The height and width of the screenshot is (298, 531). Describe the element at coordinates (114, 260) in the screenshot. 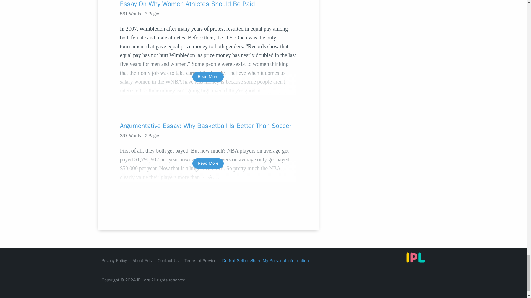

I see `Privacy Policy` at that location.